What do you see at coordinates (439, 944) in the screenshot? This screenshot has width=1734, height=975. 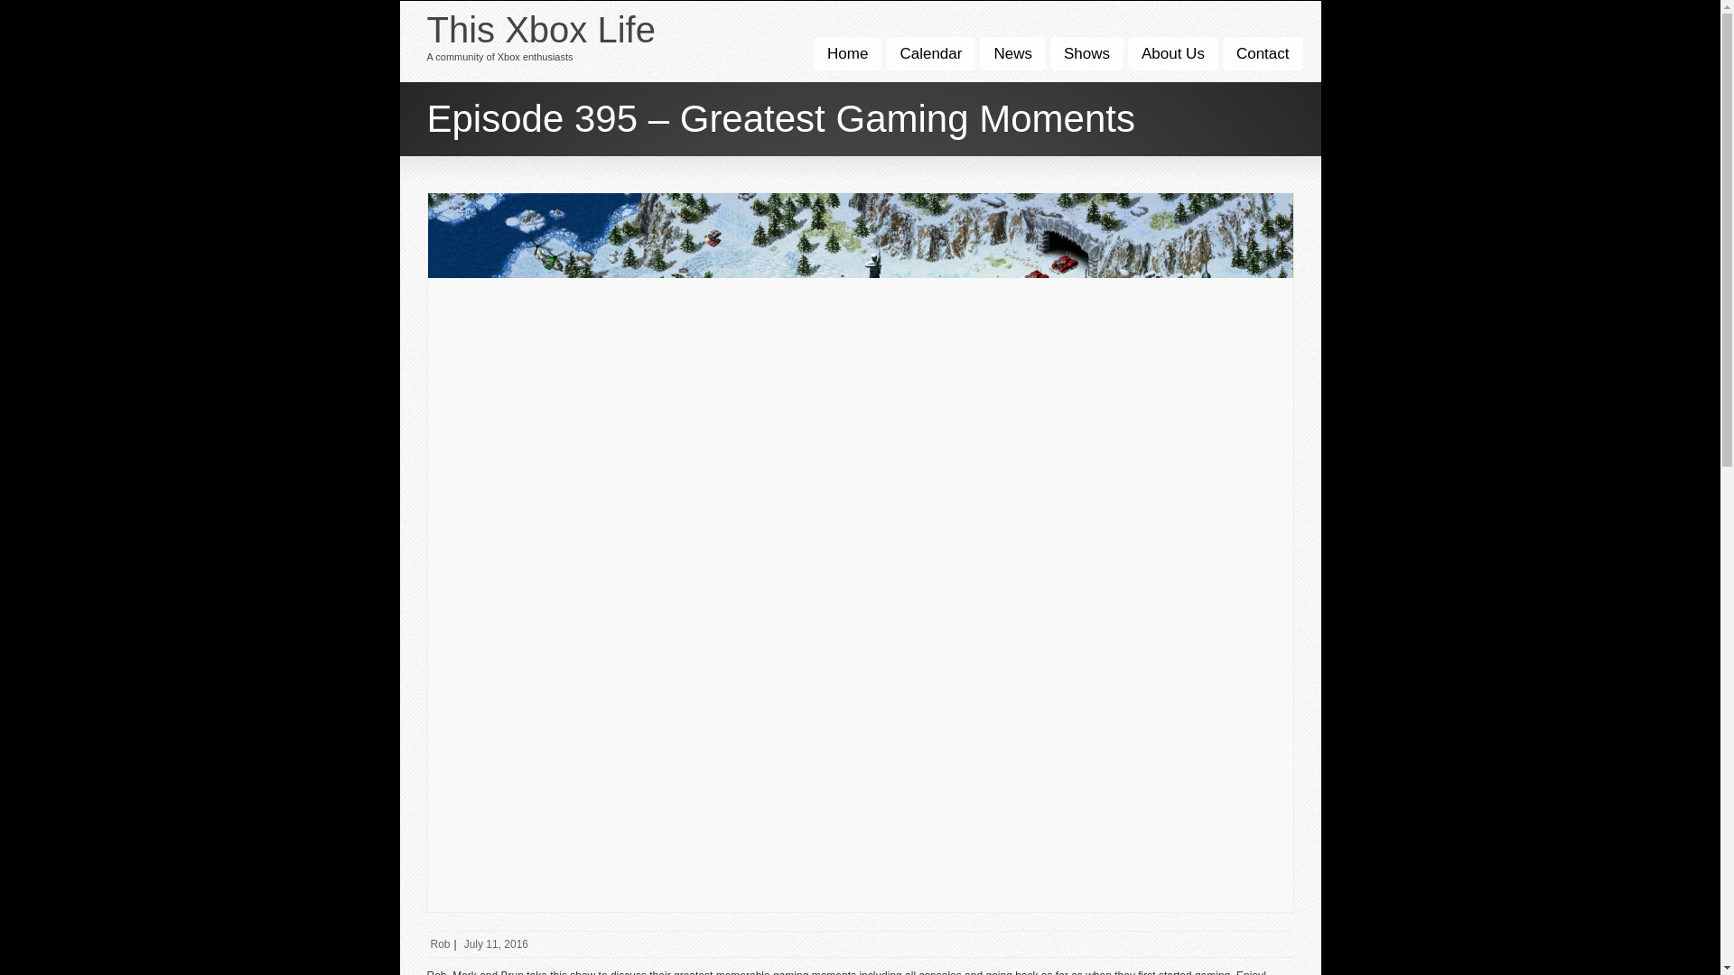 I see `Rob` at bounding box center [439, 944].